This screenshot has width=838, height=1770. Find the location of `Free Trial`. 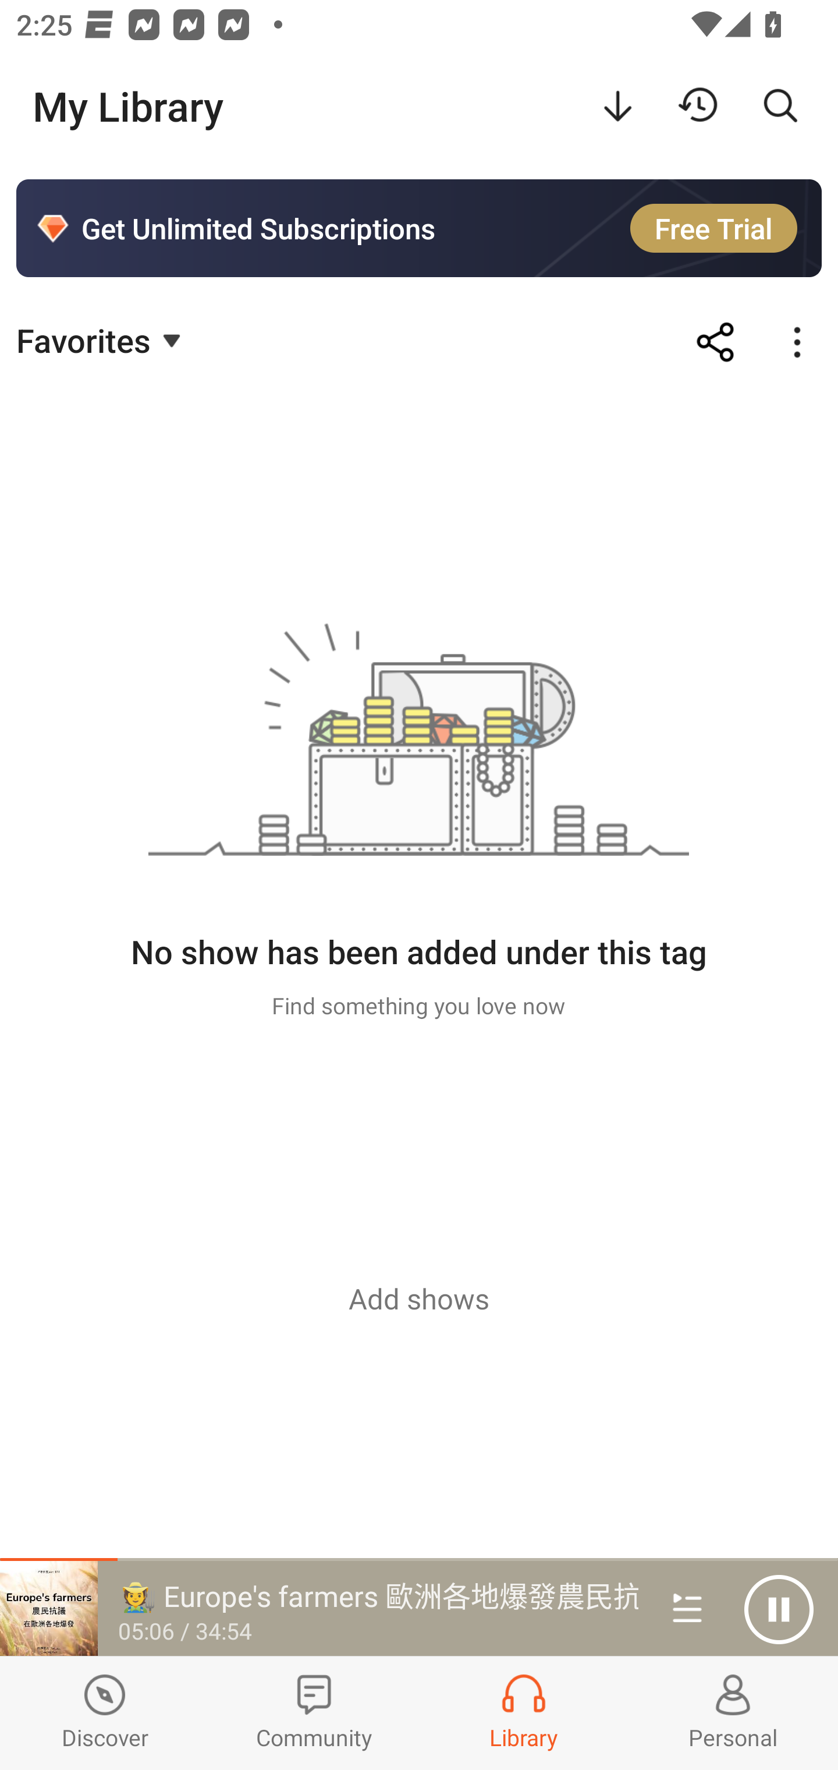

Free Trial is located at coordinates (713, 228).